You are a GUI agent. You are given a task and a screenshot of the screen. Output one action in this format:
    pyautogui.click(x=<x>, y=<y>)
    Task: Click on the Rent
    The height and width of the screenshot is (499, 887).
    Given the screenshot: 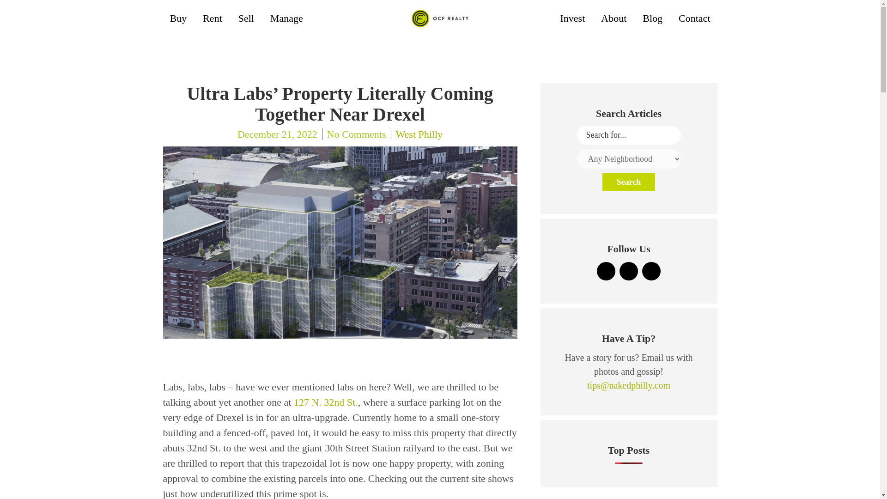 What is the action you would take?
    pyautogui.click(x=213, y=18)
    